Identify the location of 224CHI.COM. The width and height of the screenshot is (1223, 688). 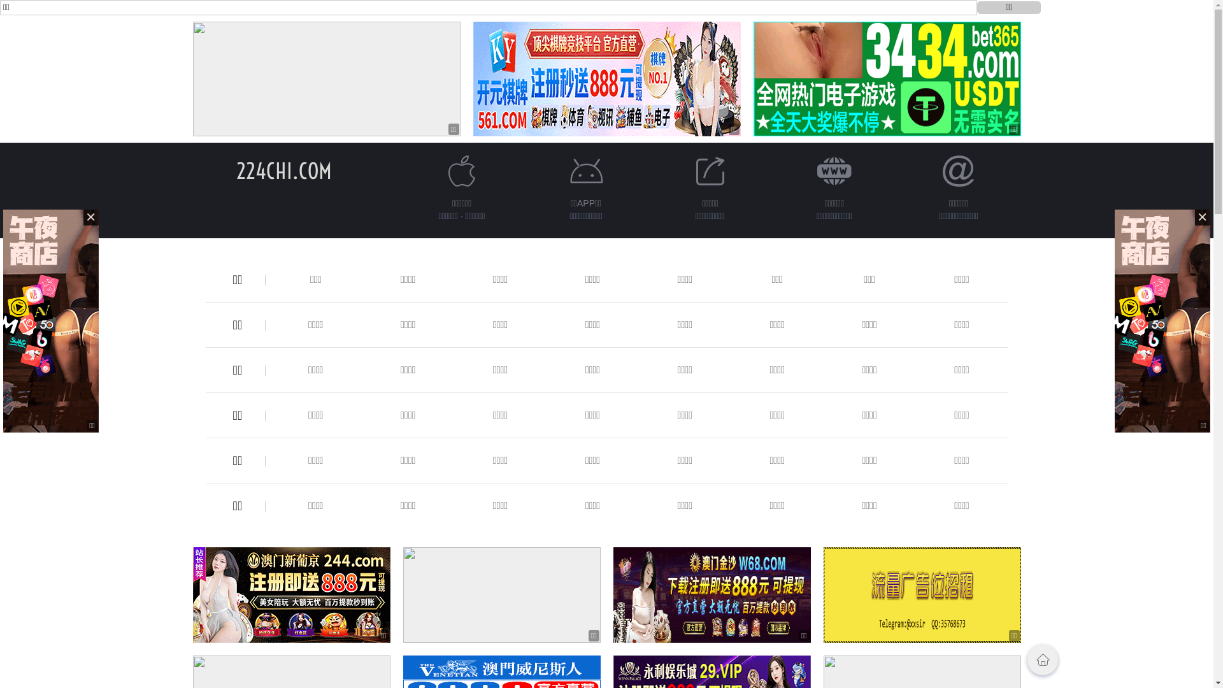
(283, 171).